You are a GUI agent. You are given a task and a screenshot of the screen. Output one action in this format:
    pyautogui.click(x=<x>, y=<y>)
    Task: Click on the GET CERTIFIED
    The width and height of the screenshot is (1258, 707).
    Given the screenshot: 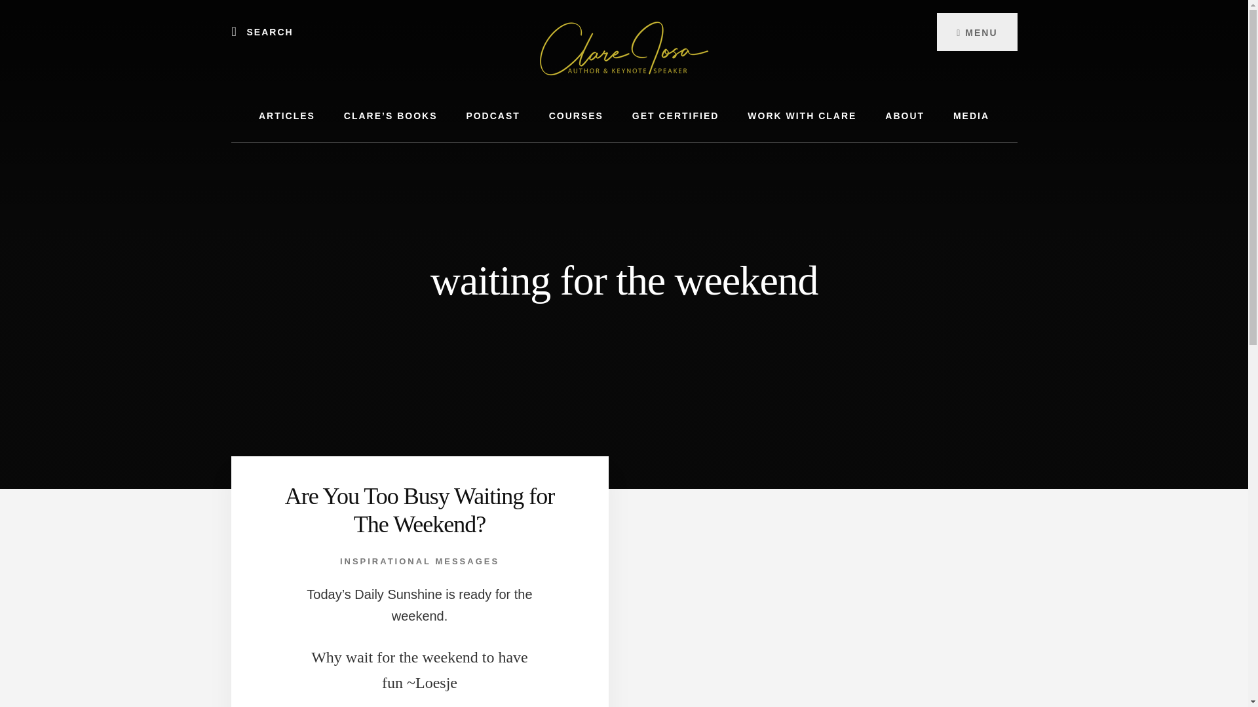 What is the action you would take?
    pyautogui.click(x=675, y=117)
    